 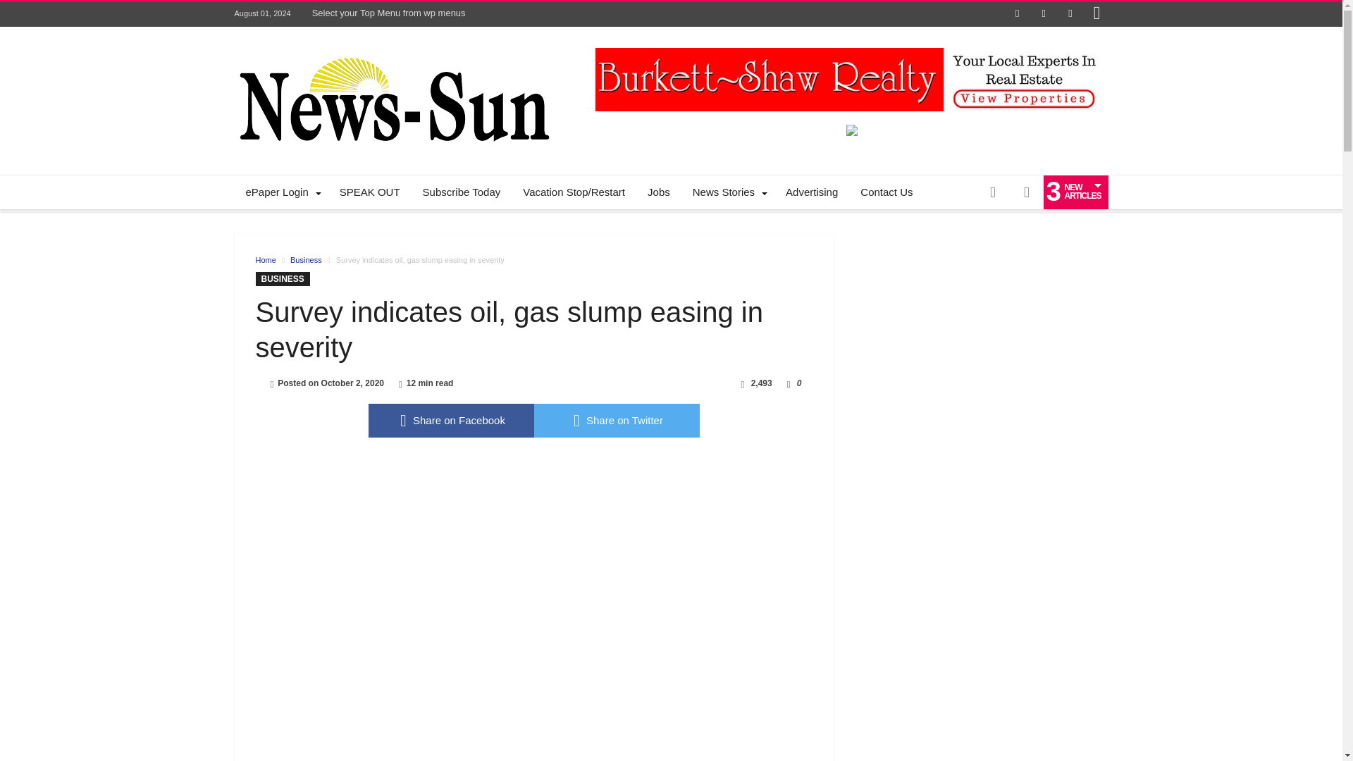 I want to click on twitter, so click(x=617, y=421).